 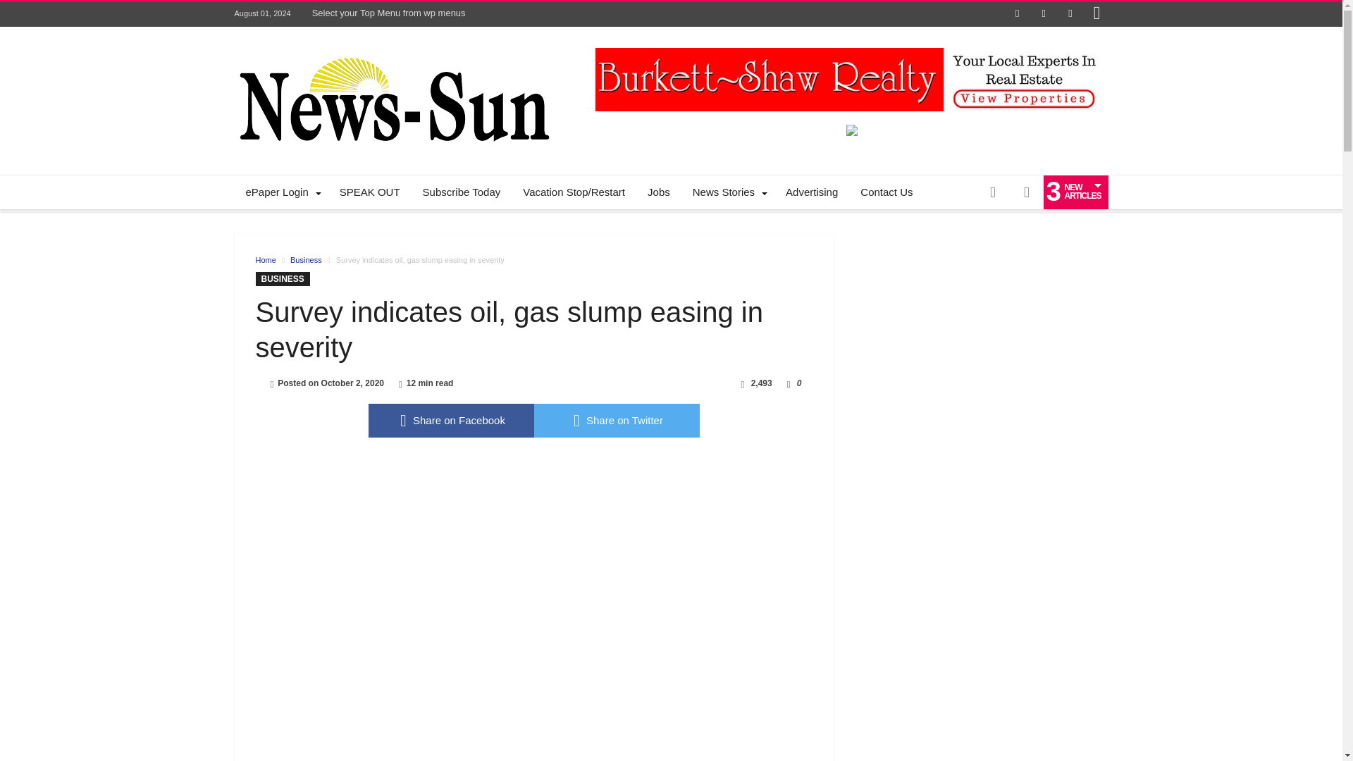 I want to click on twitter, so click(x=617, y=421).